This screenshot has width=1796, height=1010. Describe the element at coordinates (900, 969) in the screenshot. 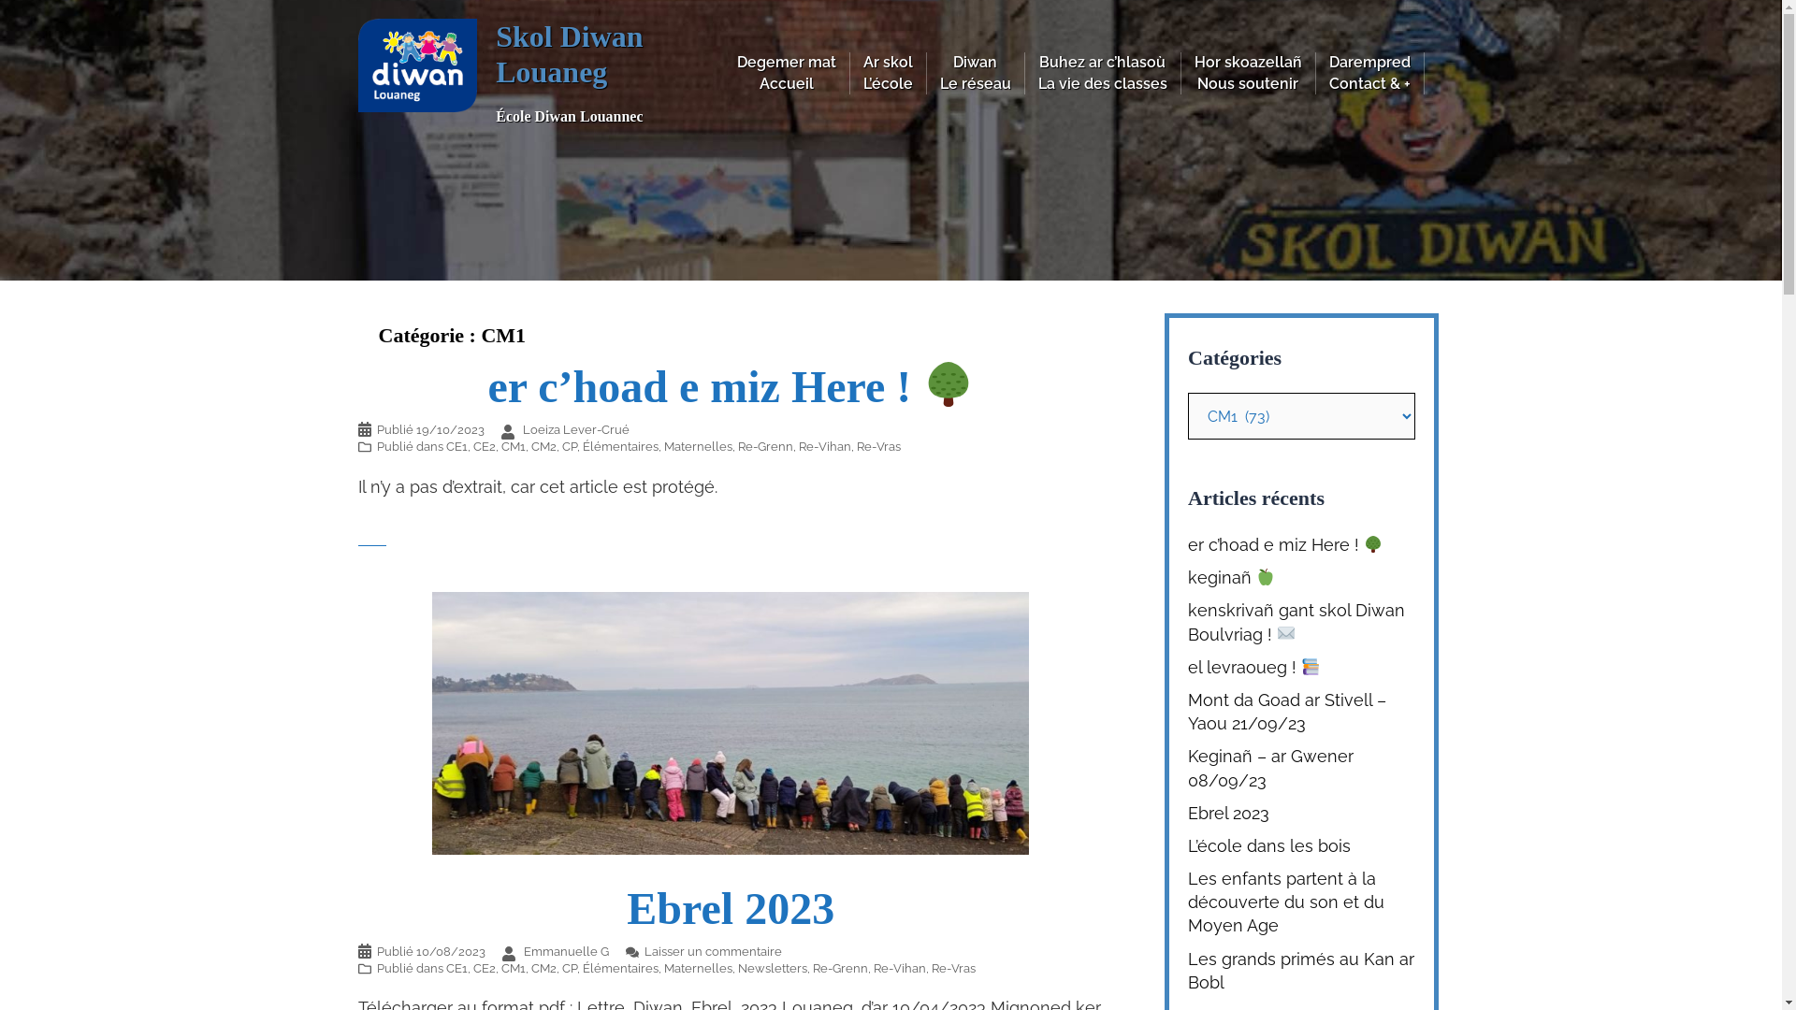

I see `Re-Vihan` at that location.